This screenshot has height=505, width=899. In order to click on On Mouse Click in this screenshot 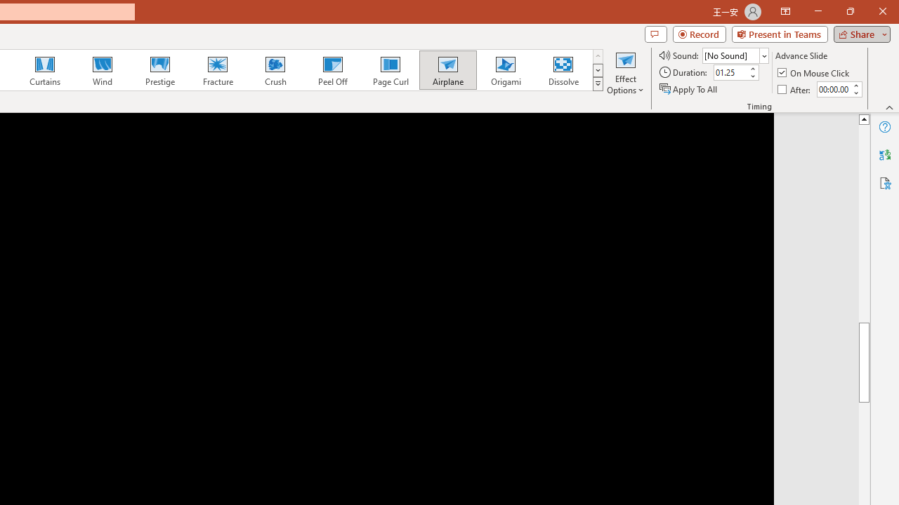, I will do `click(815, 73)`.